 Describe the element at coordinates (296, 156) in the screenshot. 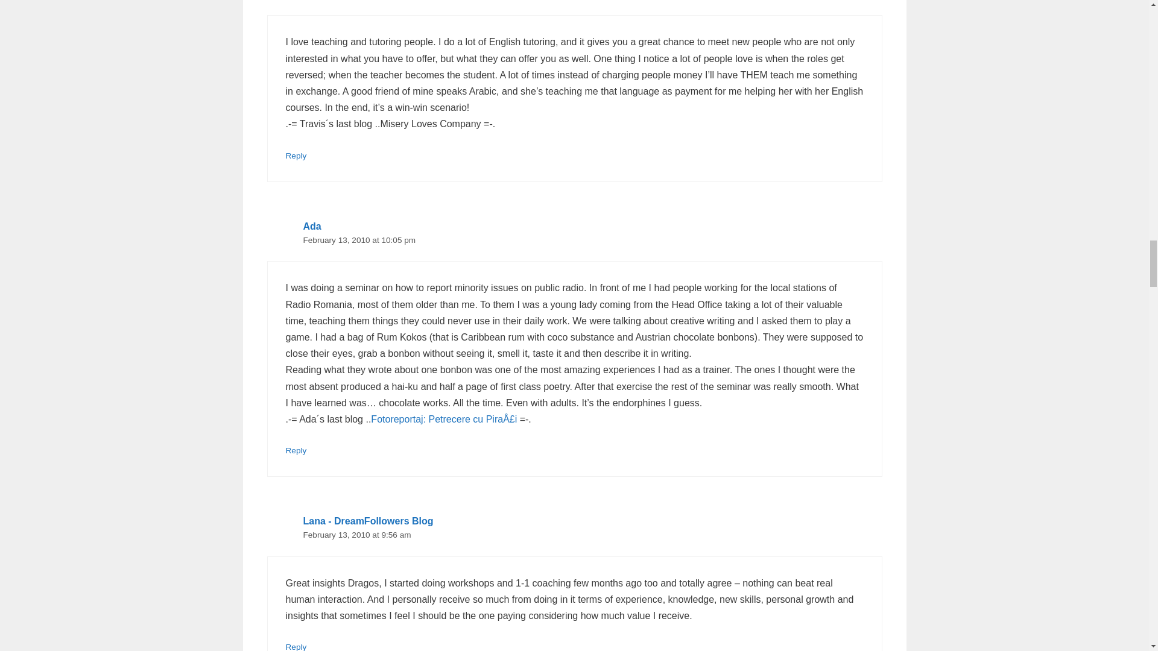

I see `Reply` at that location.